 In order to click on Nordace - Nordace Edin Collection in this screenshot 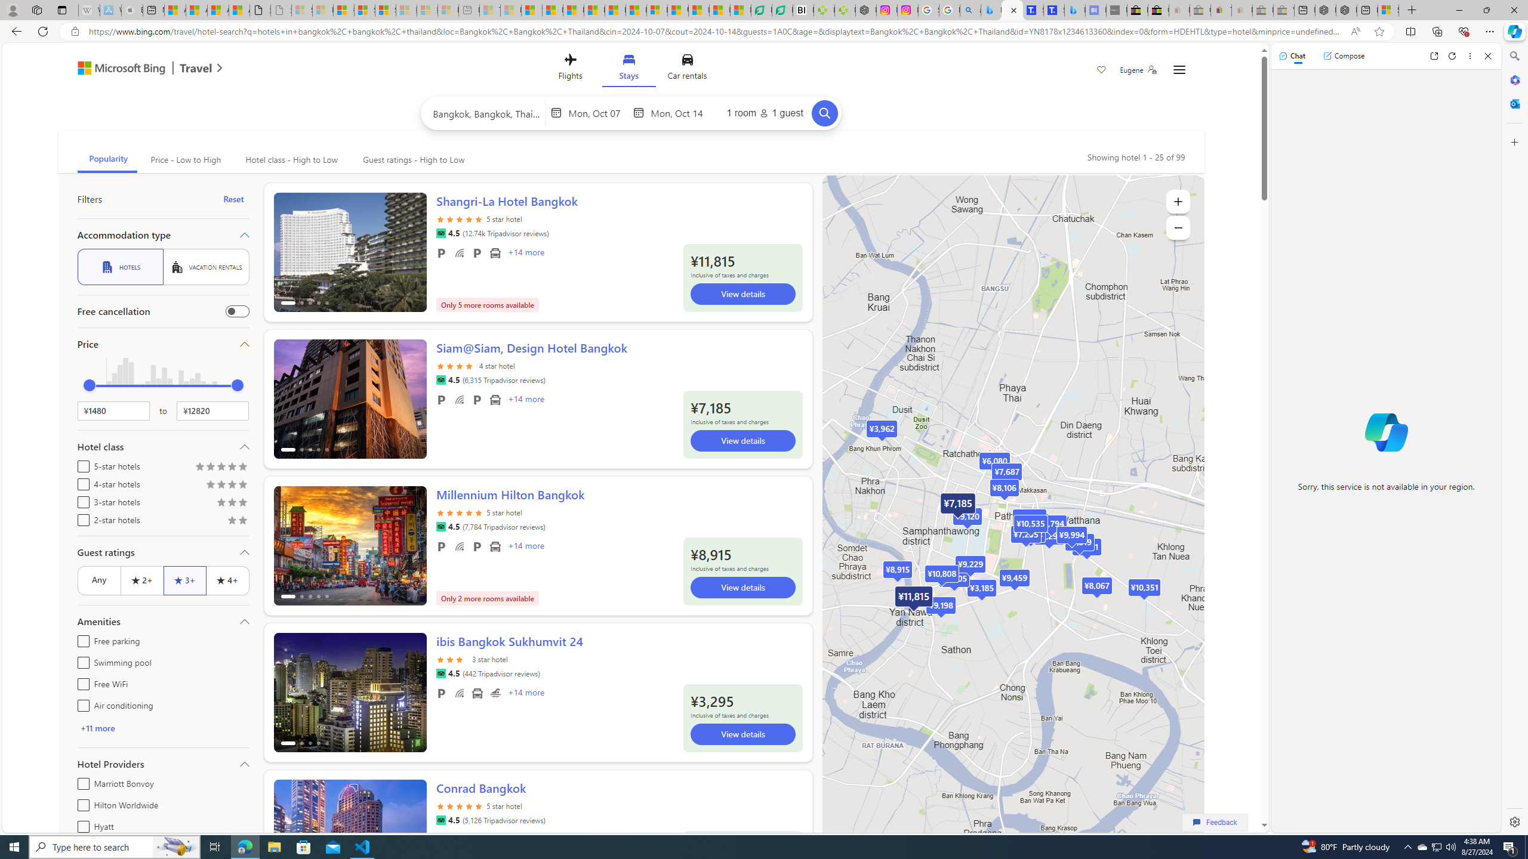, I will do `click(866, 10)`.